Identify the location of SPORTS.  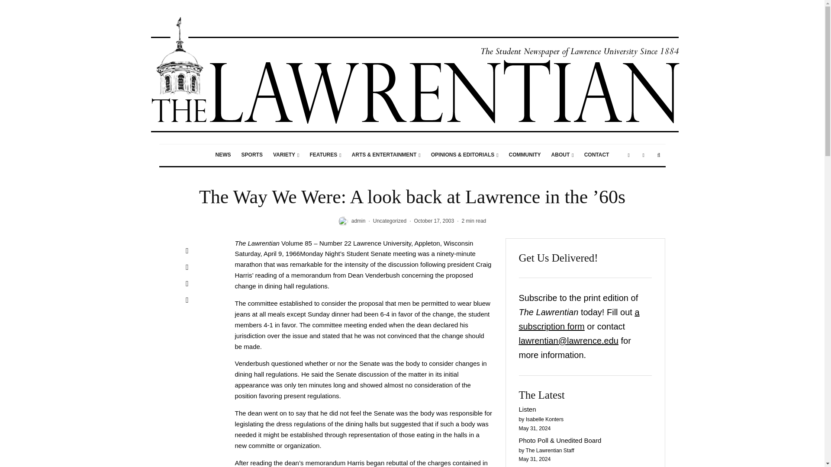
(252, 155).